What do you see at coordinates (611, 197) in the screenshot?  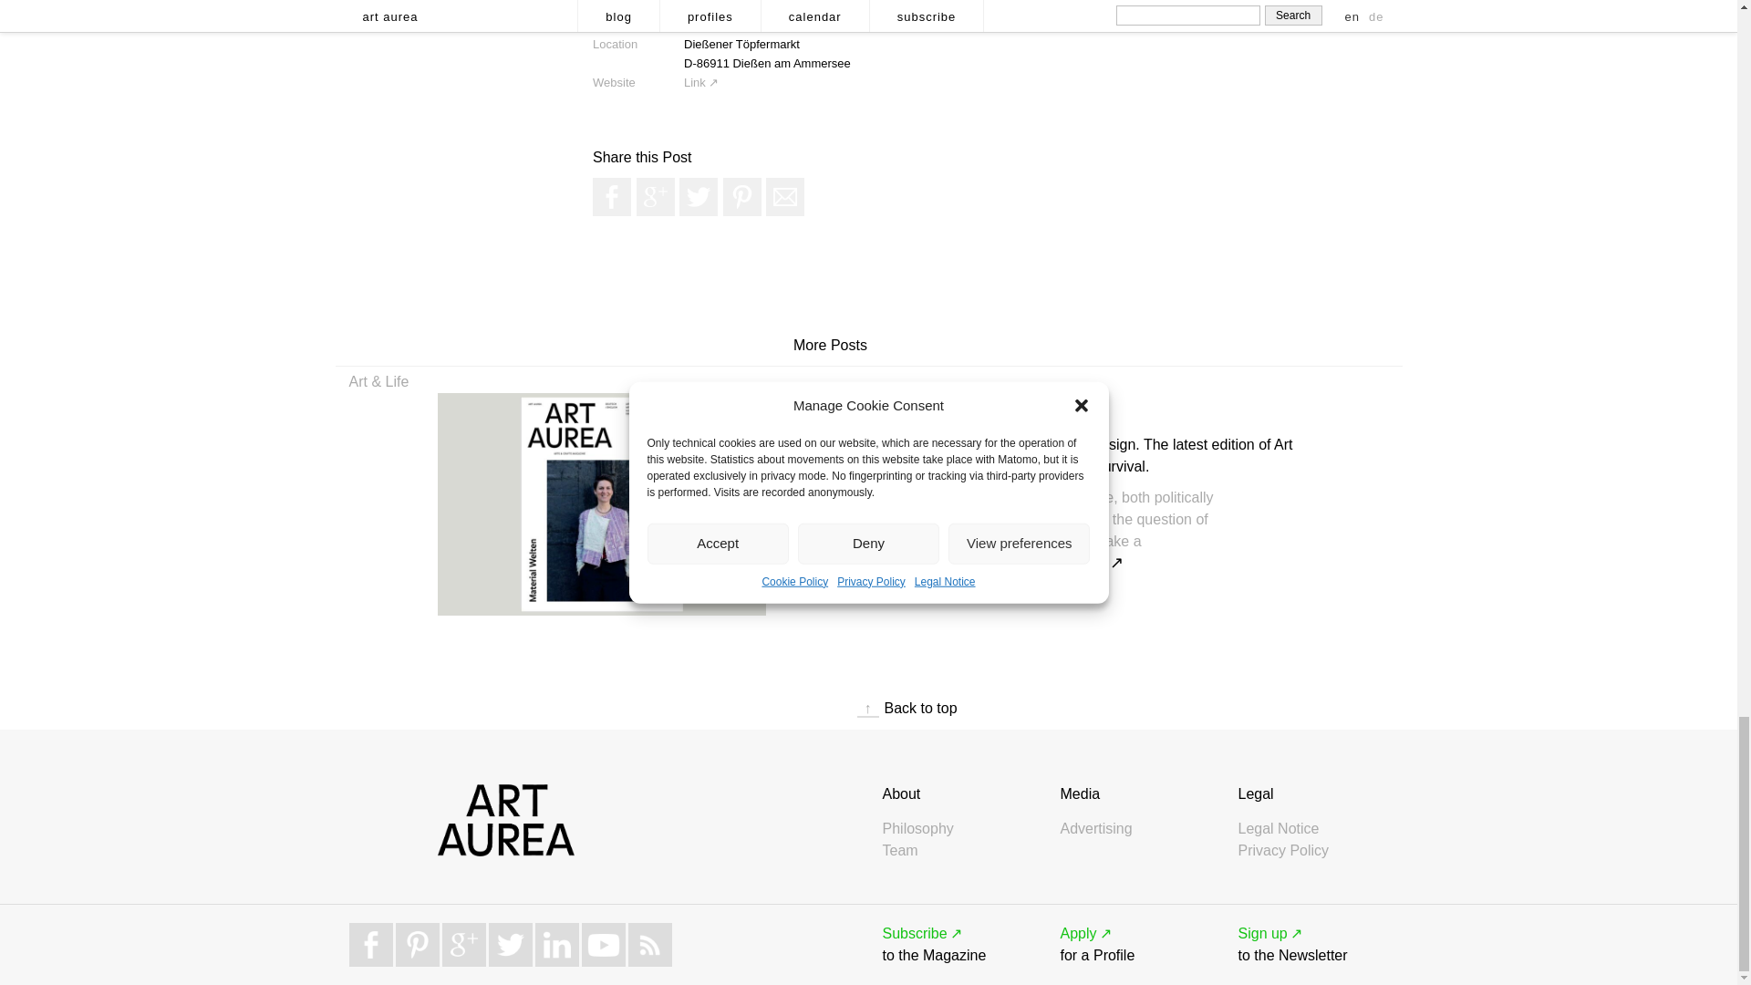 I see `Facebook` at bounding box center [611, 197].